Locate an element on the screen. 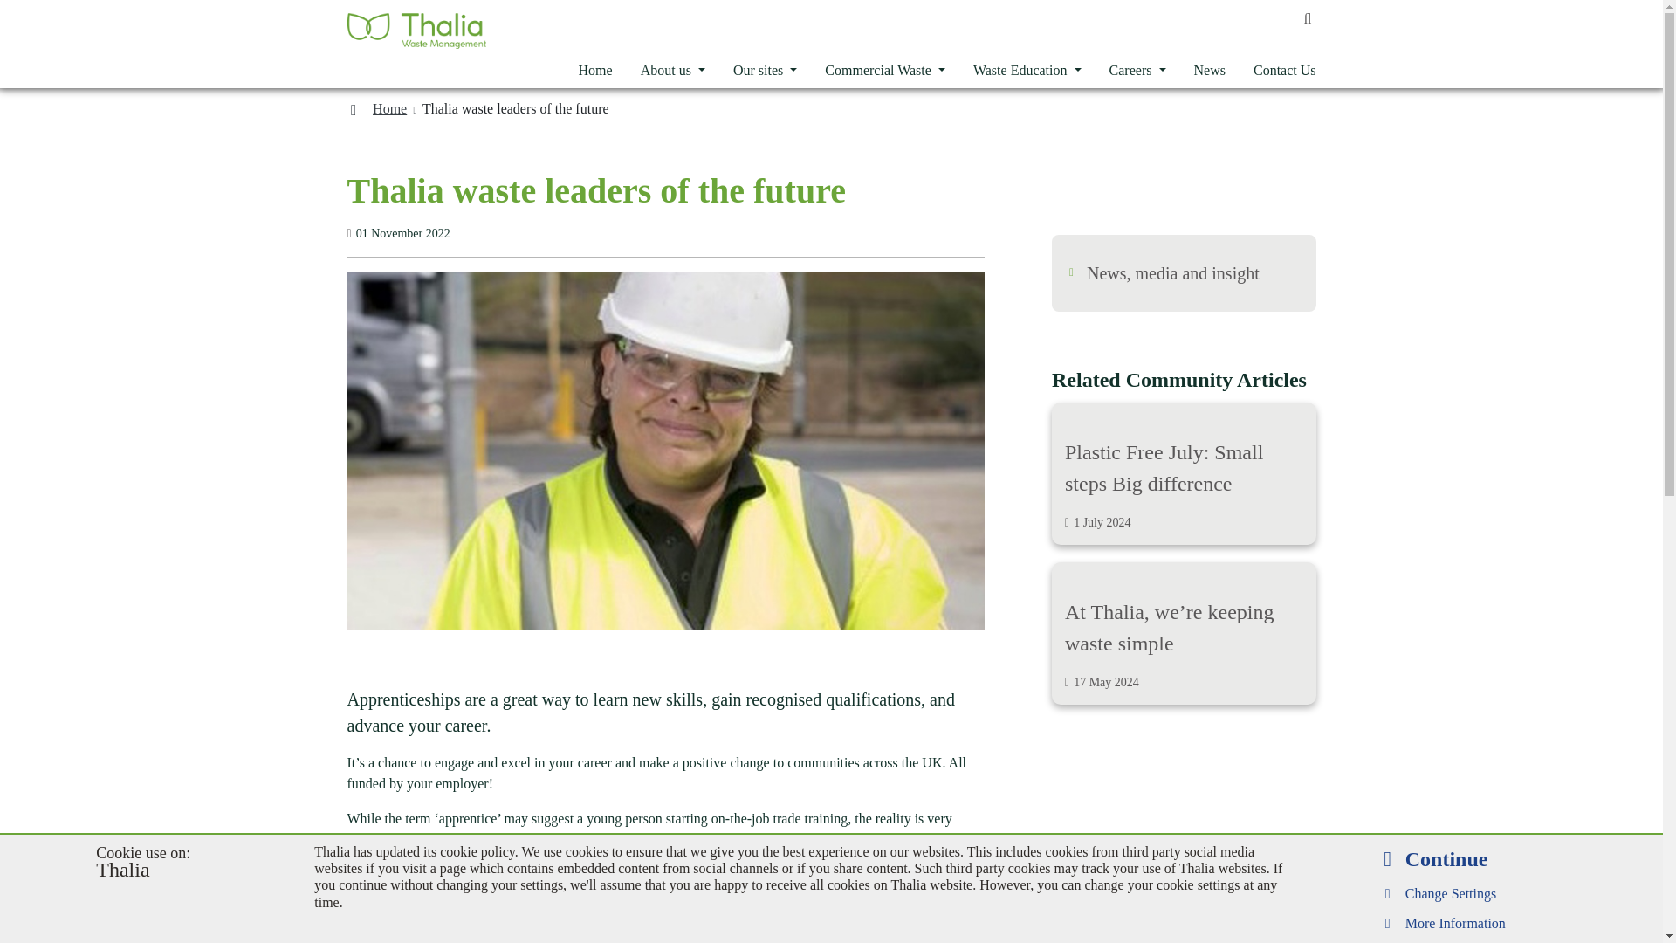  About us is located at coordinates (672, 70).